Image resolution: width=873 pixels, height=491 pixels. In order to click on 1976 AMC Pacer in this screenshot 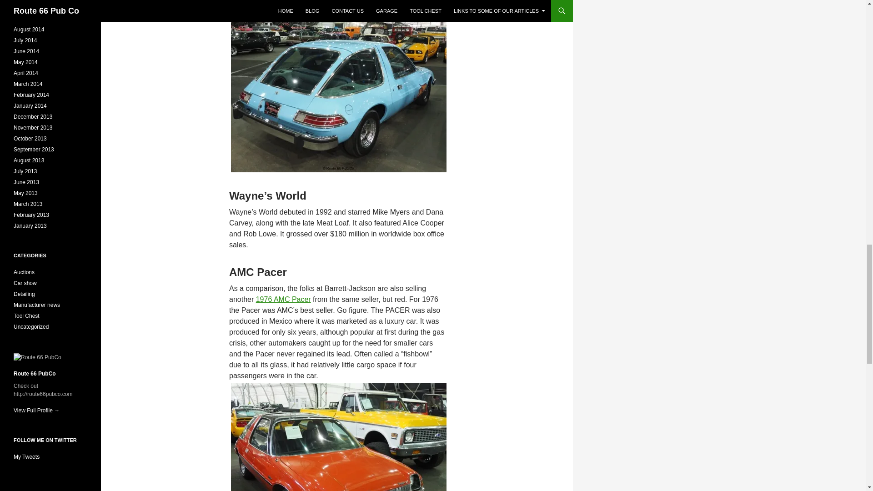, I will do `click(283, 299)`.